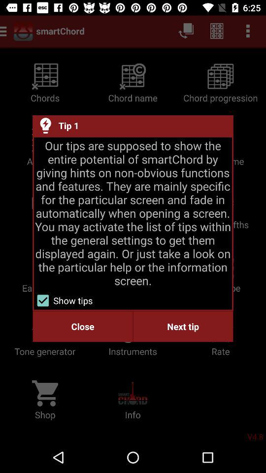  What do you see at coordinates (133, 213) in the screenshot?
I see `click our tips are icon` at bounding box center [133, 213].